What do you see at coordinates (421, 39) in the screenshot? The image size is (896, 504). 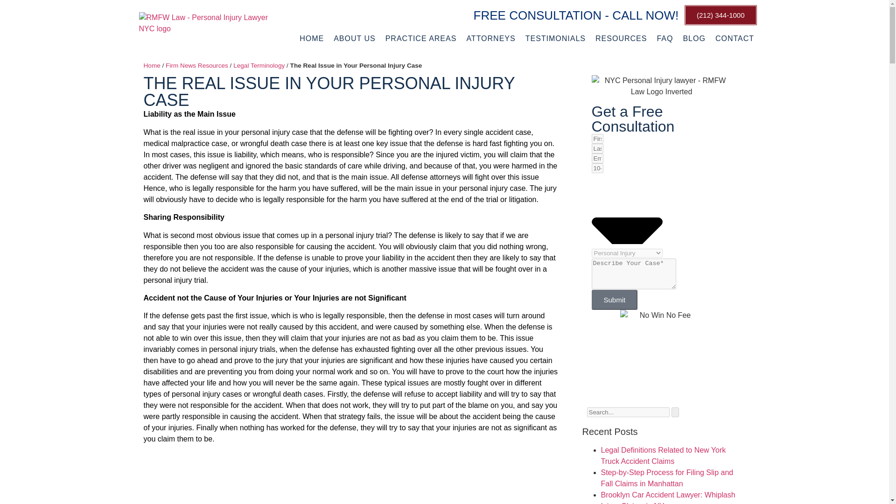 I see `PRACTICE AREAS` at bounding box center [421, 39].